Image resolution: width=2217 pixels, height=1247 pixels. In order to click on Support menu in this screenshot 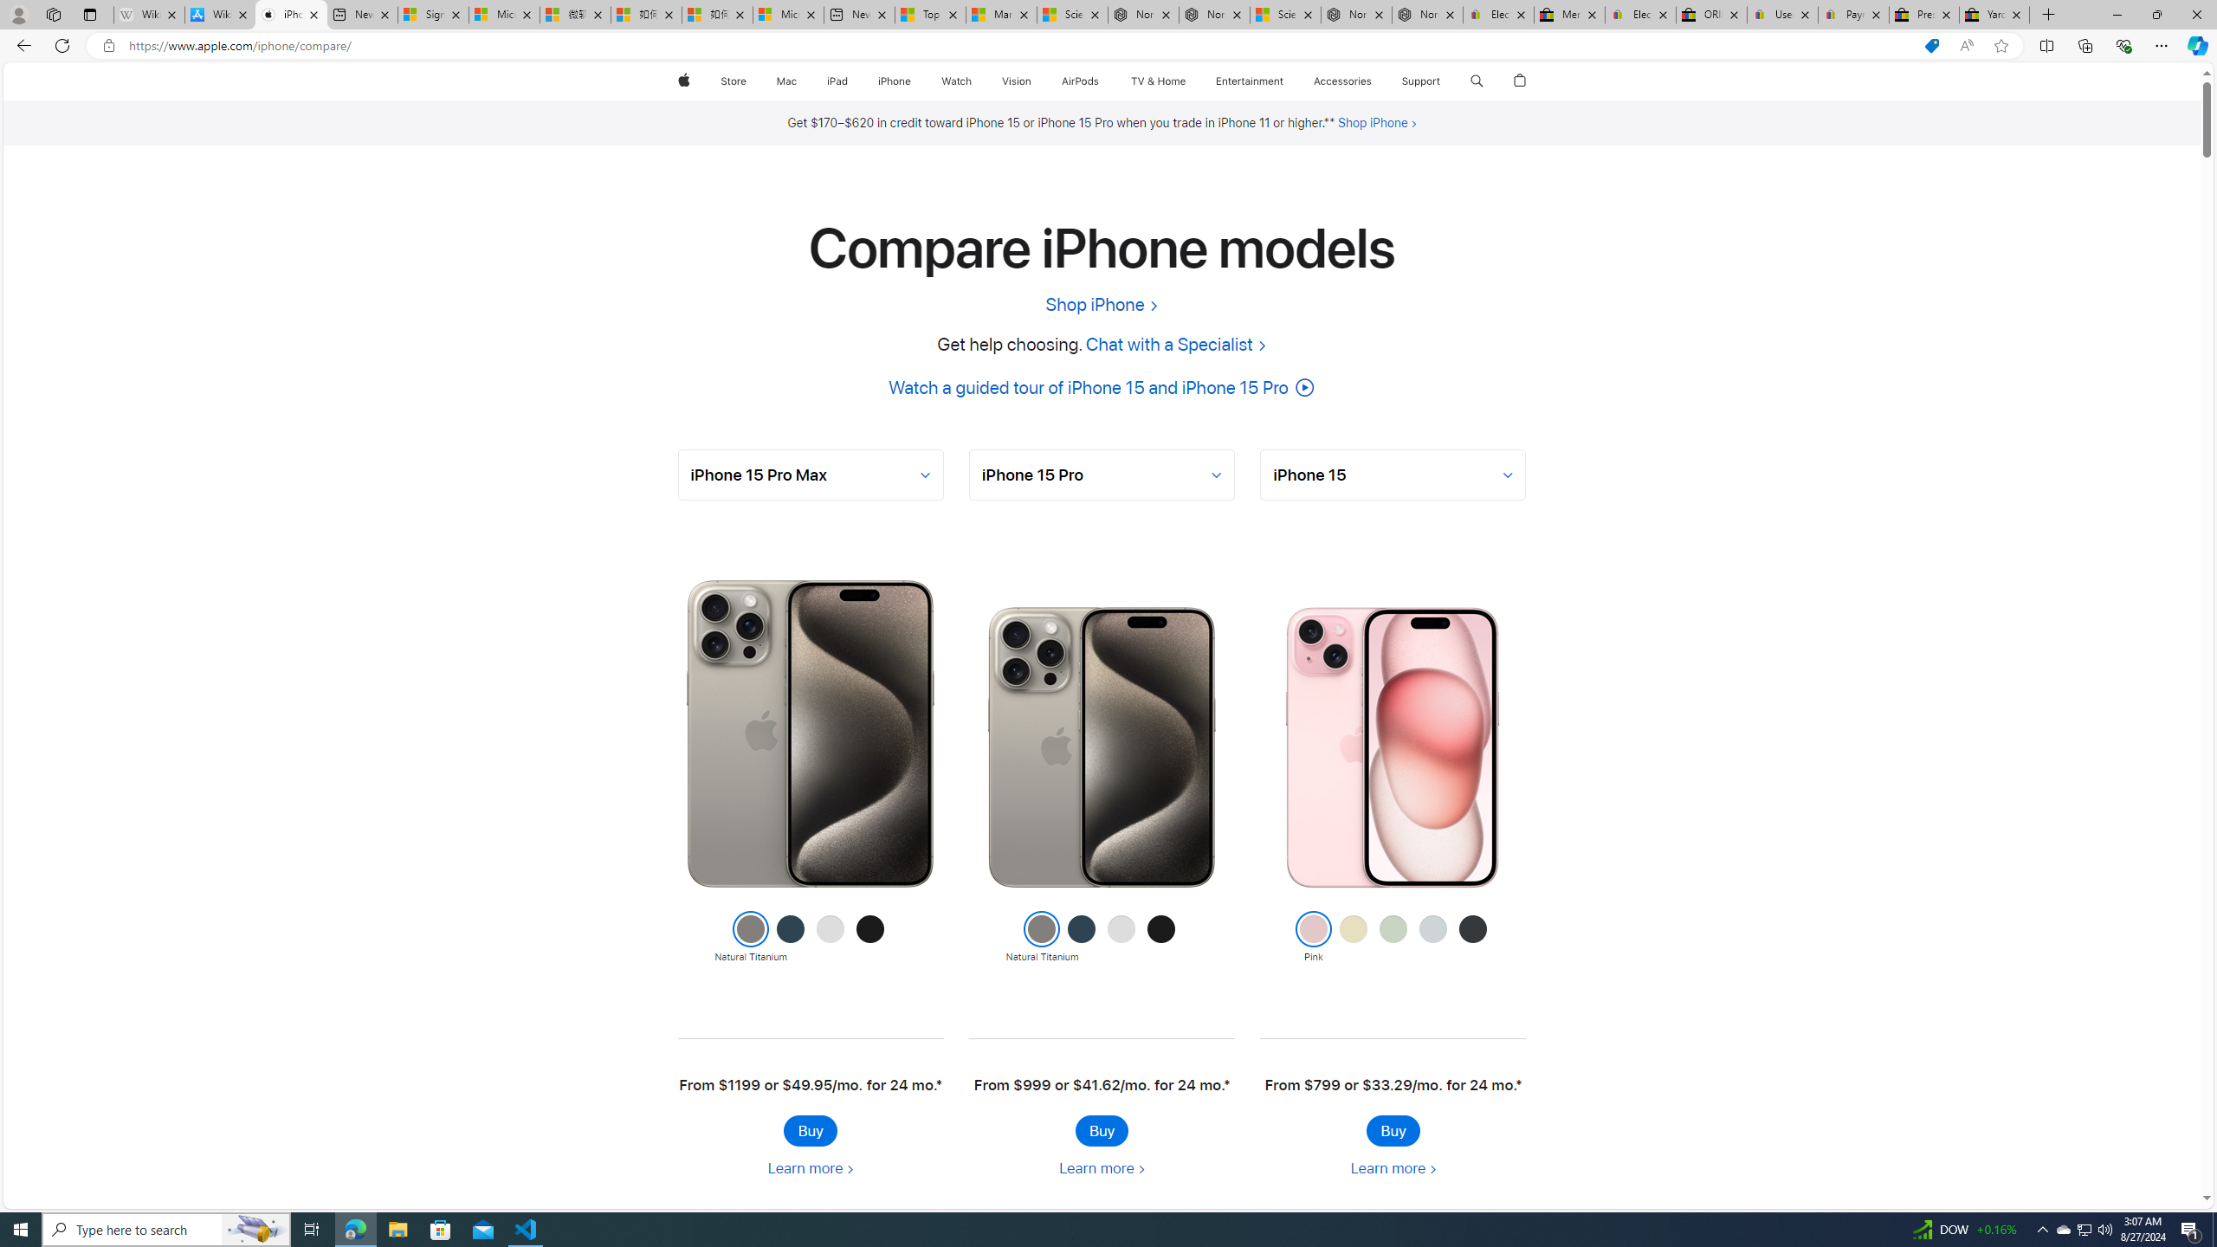, I will do `click(1445, 81)`.